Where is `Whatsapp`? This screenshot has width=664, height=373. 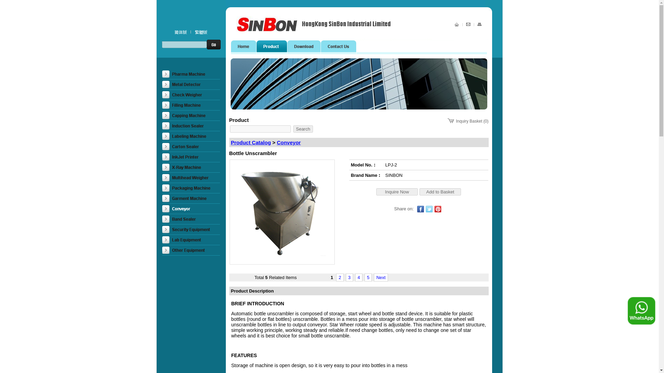 Whatsapp is located at coordinates (641, 310).